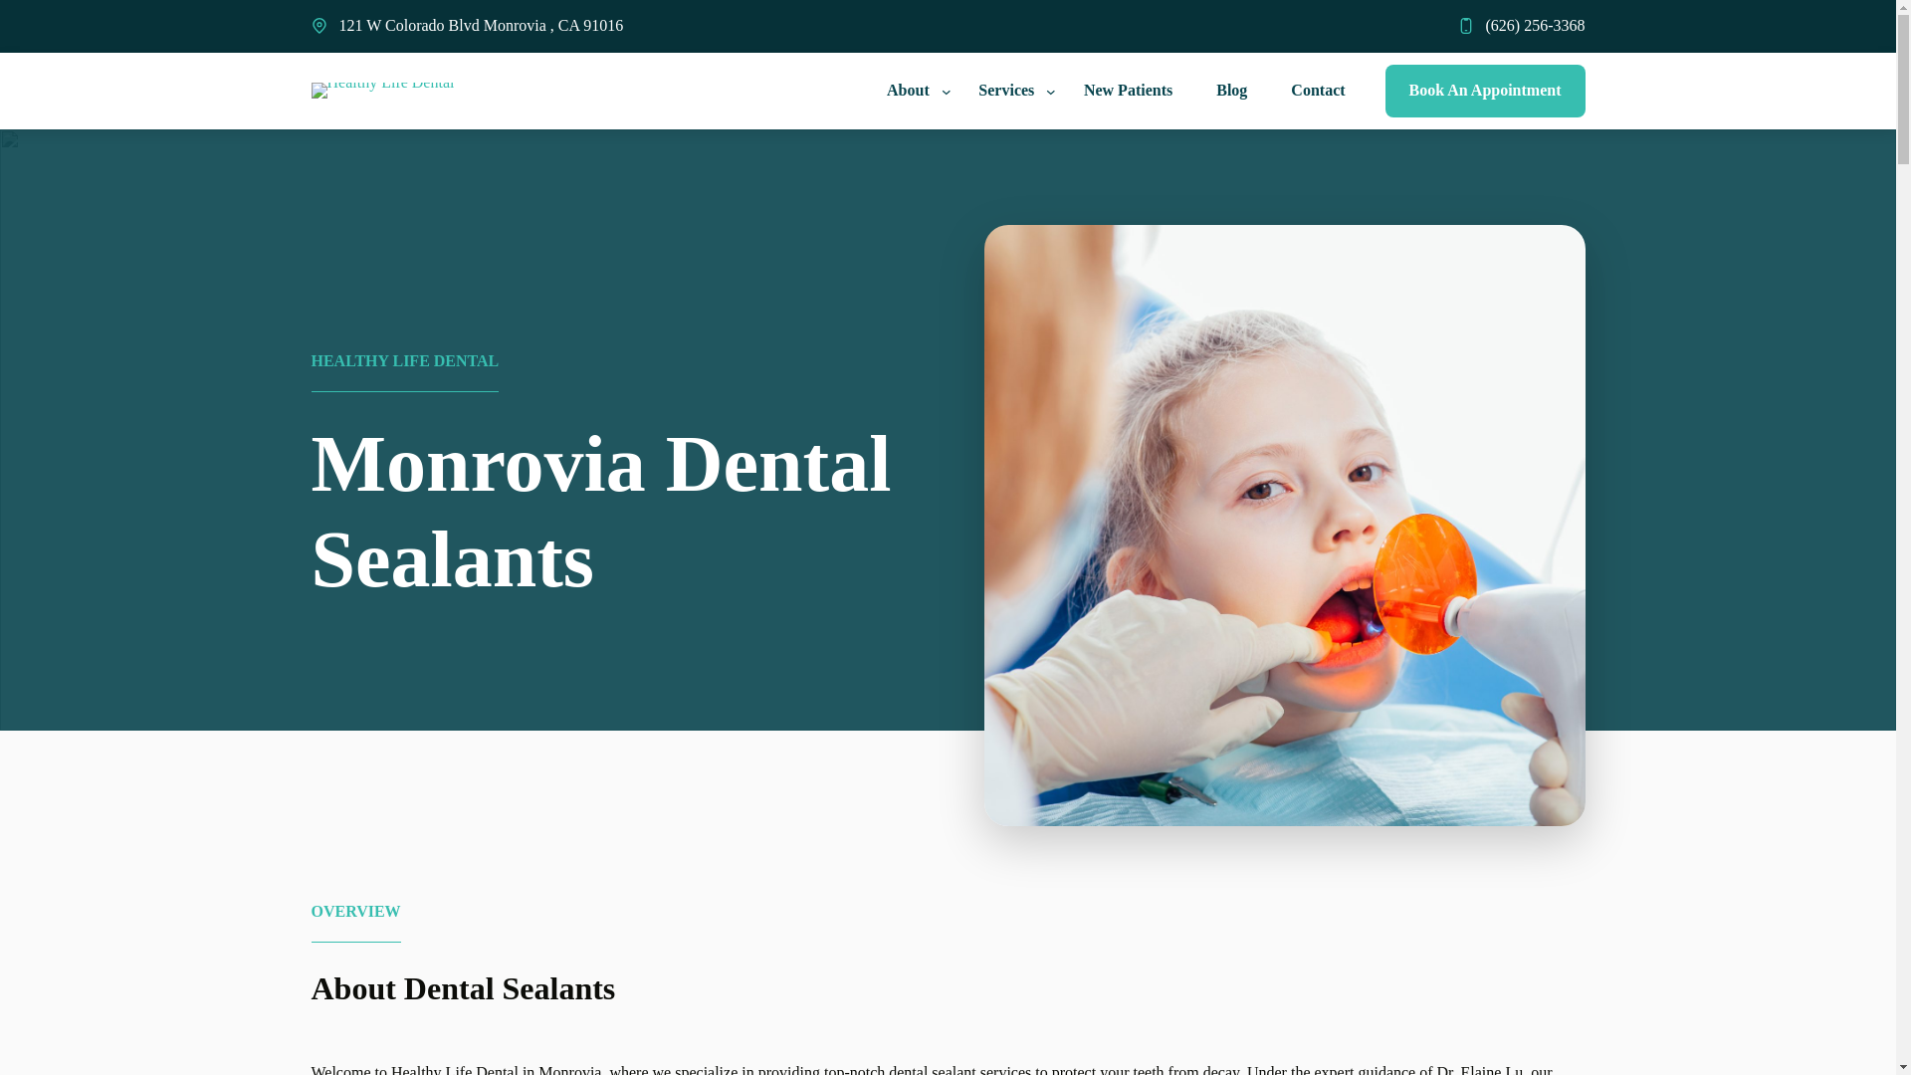 The image size is (1911, 1075). I want to click on New Patients, so click(1129, 92).